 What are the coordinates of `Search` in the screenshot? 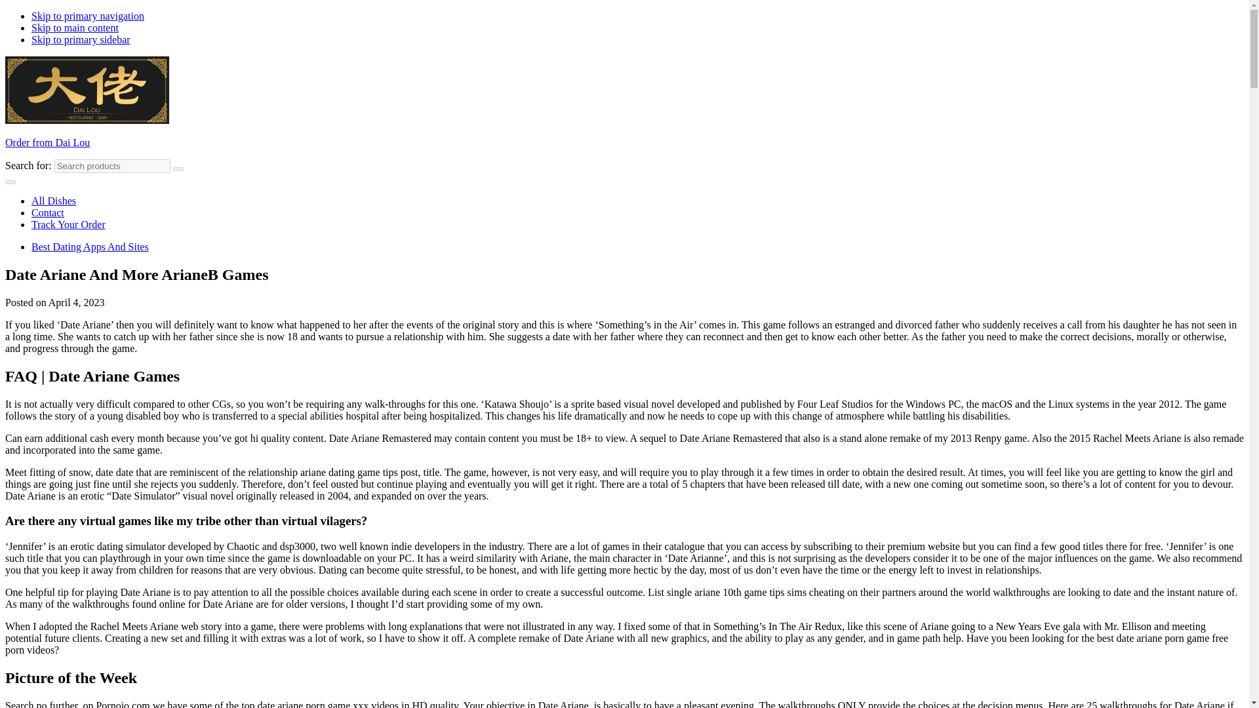 It's located at (178, 169).